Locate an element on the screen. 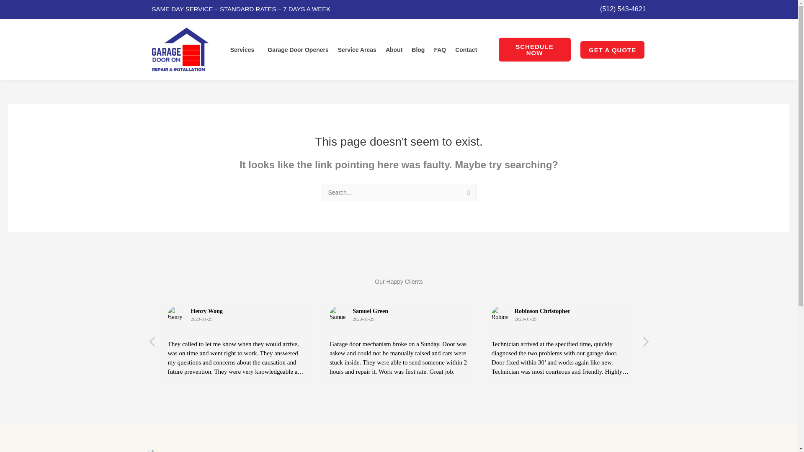 This screenshot has width=804, height=452. FAQ is located at coordinates (440, 50).